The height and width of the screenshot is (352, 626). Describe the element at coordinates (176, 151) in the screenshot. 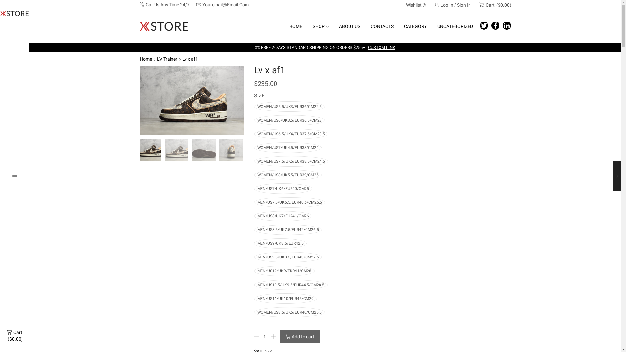

I see `2a40bf7a` at that location.